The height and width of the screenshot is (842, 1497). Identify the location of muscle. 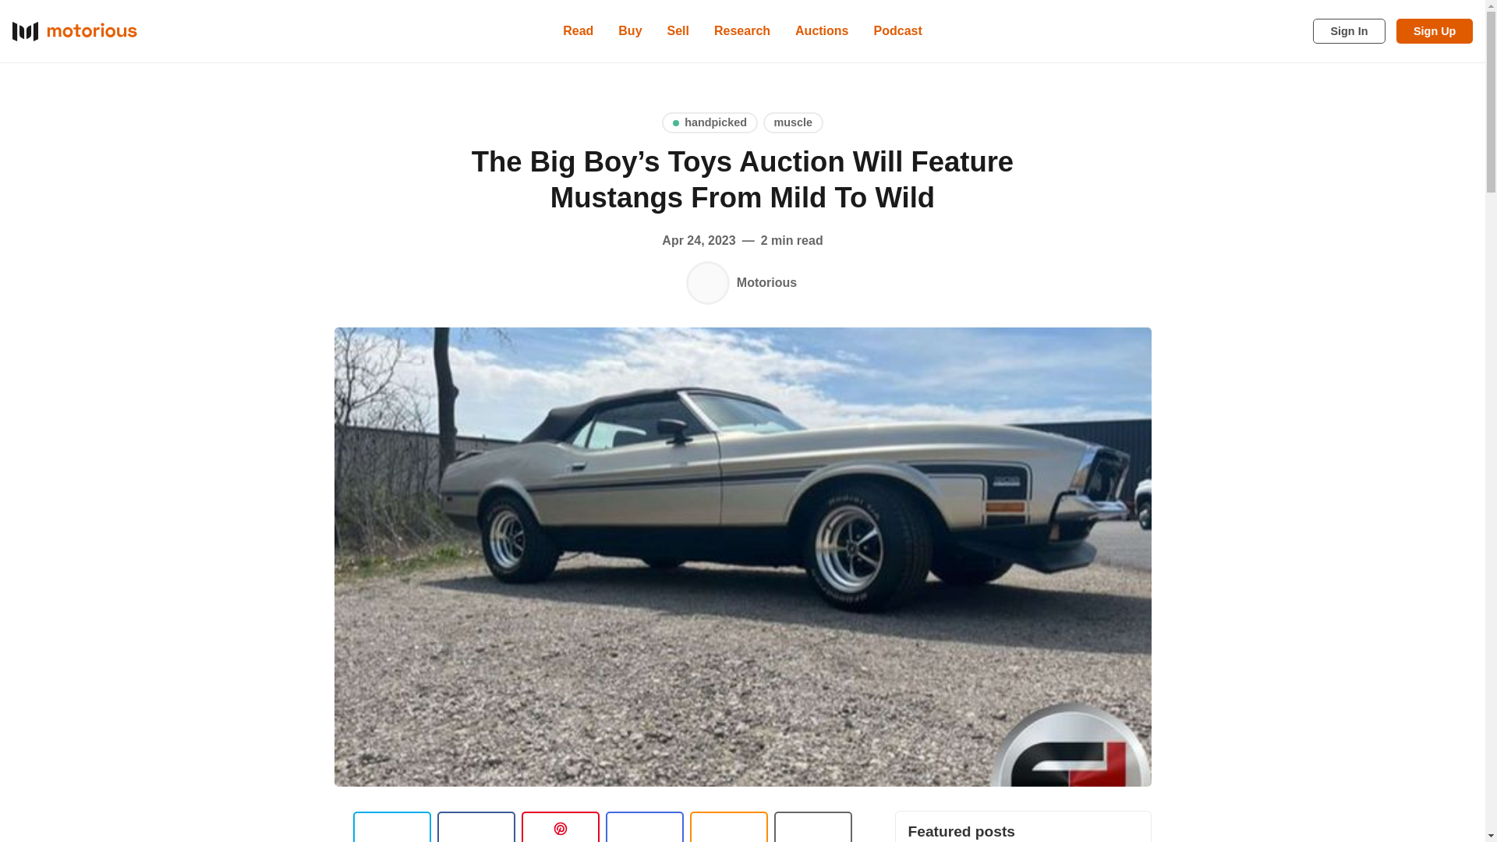
(794, 122).